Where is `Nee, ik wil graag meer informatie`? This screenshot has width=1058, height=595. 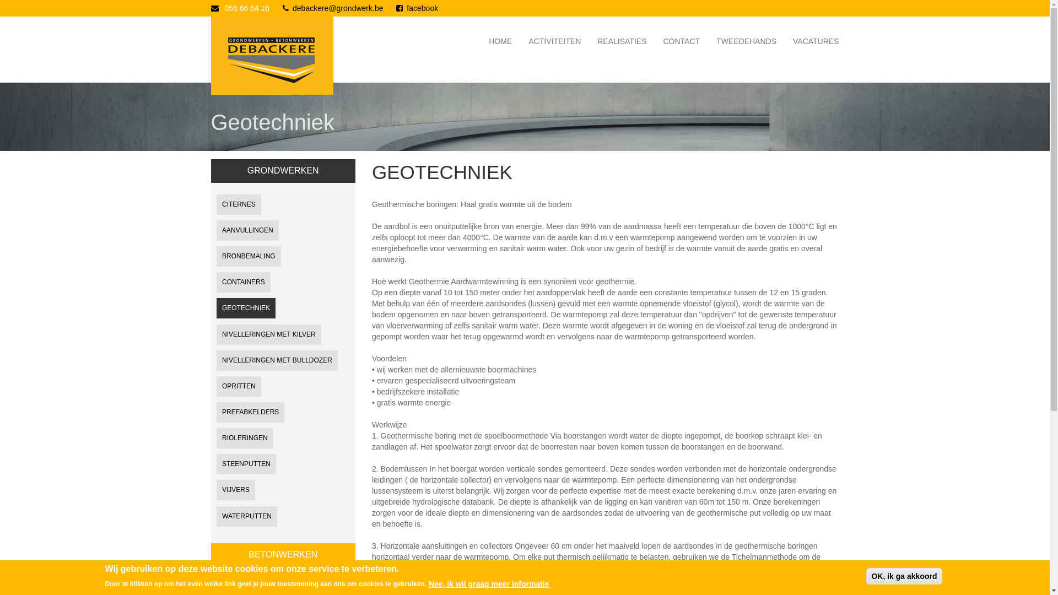
Nee, ik wil graag meer informatie is located at coordinates (489, 583).